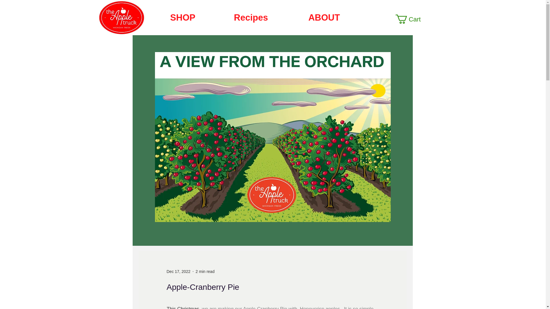  I want to click on Dec 17, 2022, so click(178, 271).